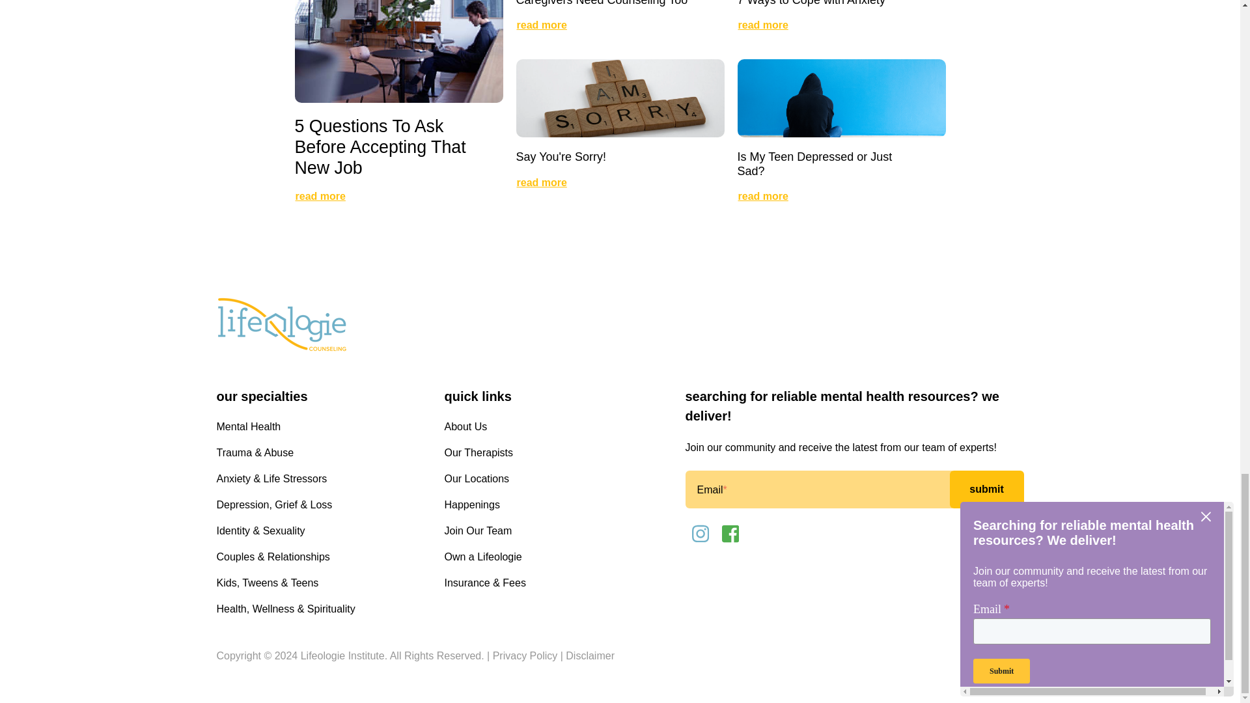 Image resolution: width=1250 pixels, height=703 pixels. Describe the element at coordinates (602, 3) in the screenshot. I see `Caregivers Need Counseling Too` at that location.